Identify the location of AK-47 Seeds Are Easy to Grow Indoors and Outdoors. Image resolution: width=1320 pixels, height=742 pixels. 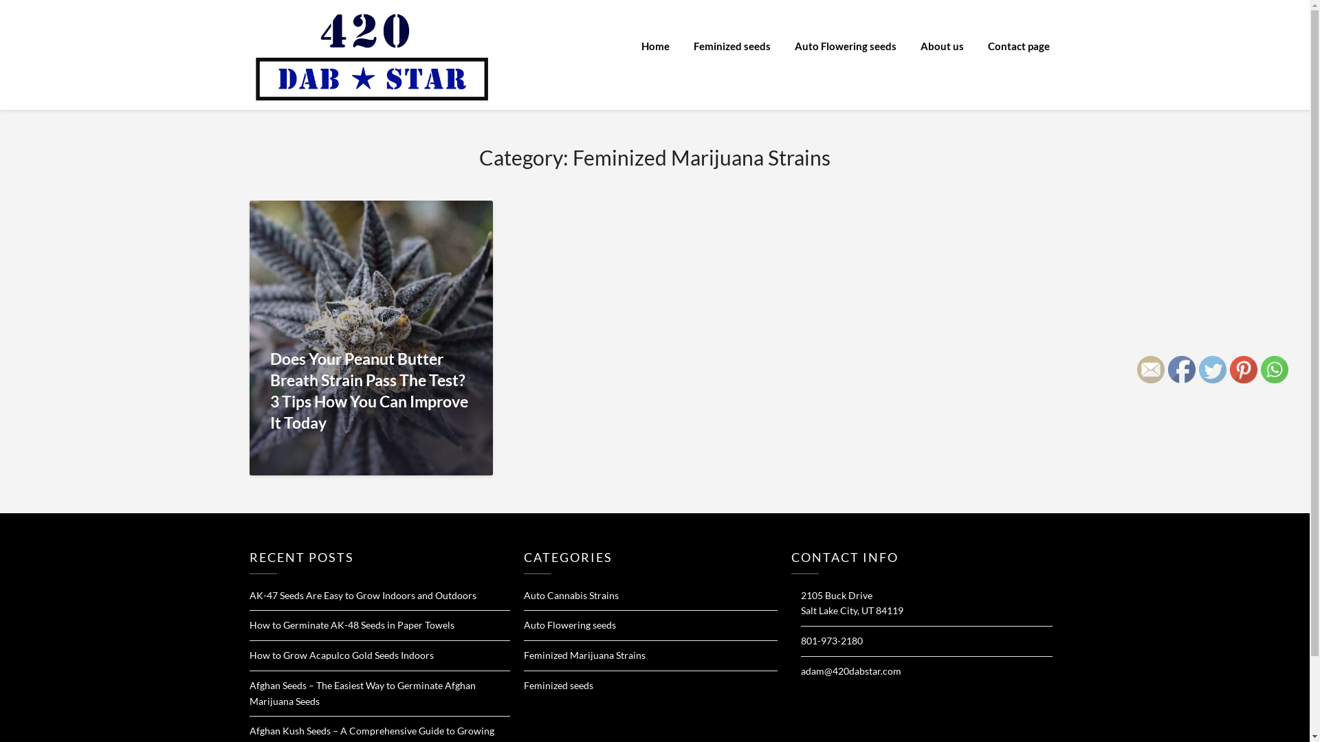
(362, 595).